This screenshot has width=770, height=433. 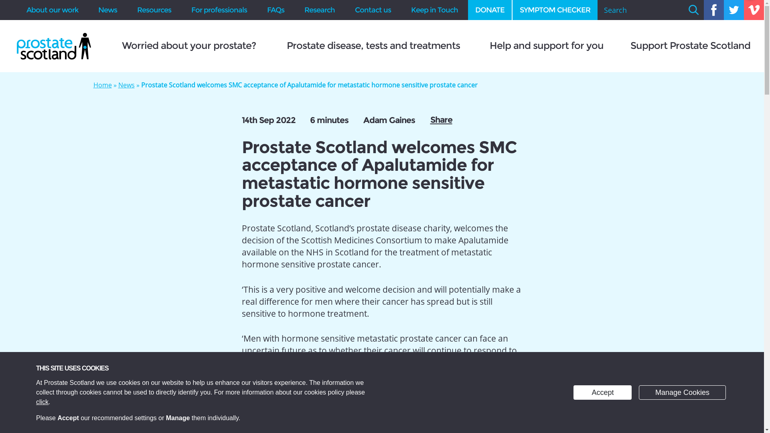 I want to click on News, so click(x=126, y=85).